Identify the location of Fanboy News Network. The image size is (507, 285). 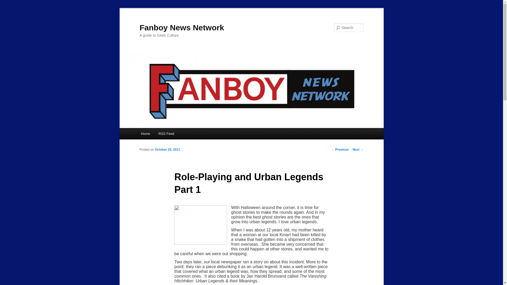
(182, 27).